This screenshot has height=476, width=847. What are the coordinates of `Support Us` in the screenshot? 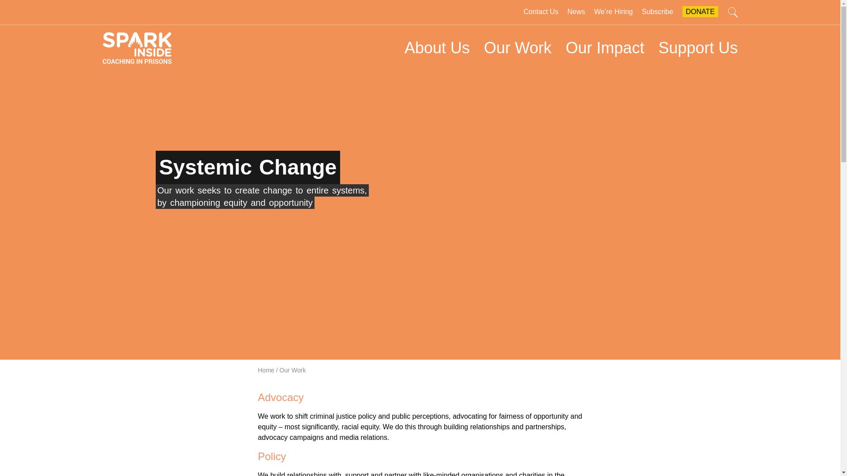 It's located at (698, 48).